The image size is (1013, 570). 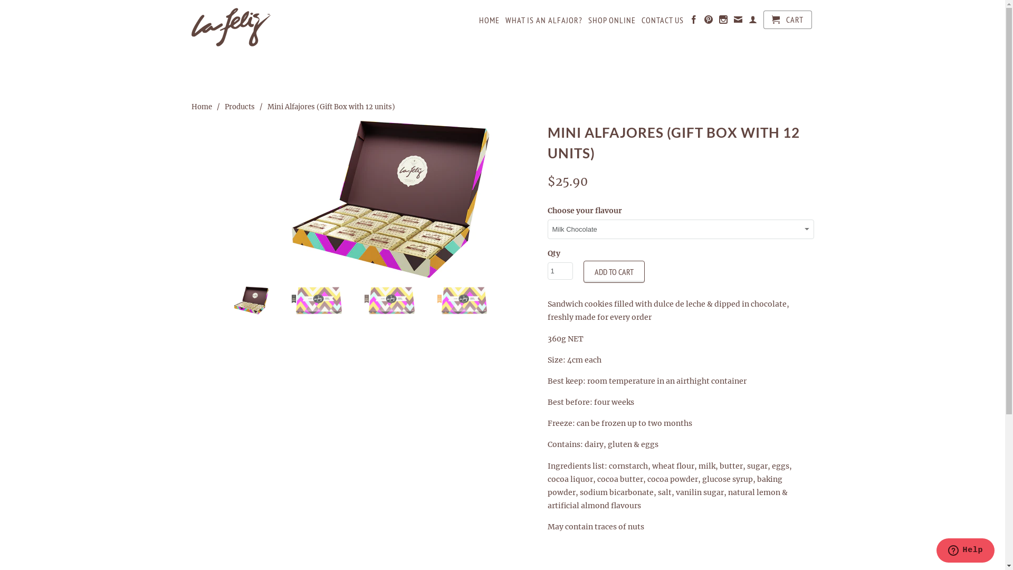 What do you see at coordinates (663, 22) in the screenshot?
I see `CONTACT US` at bounding box center [663, 22].